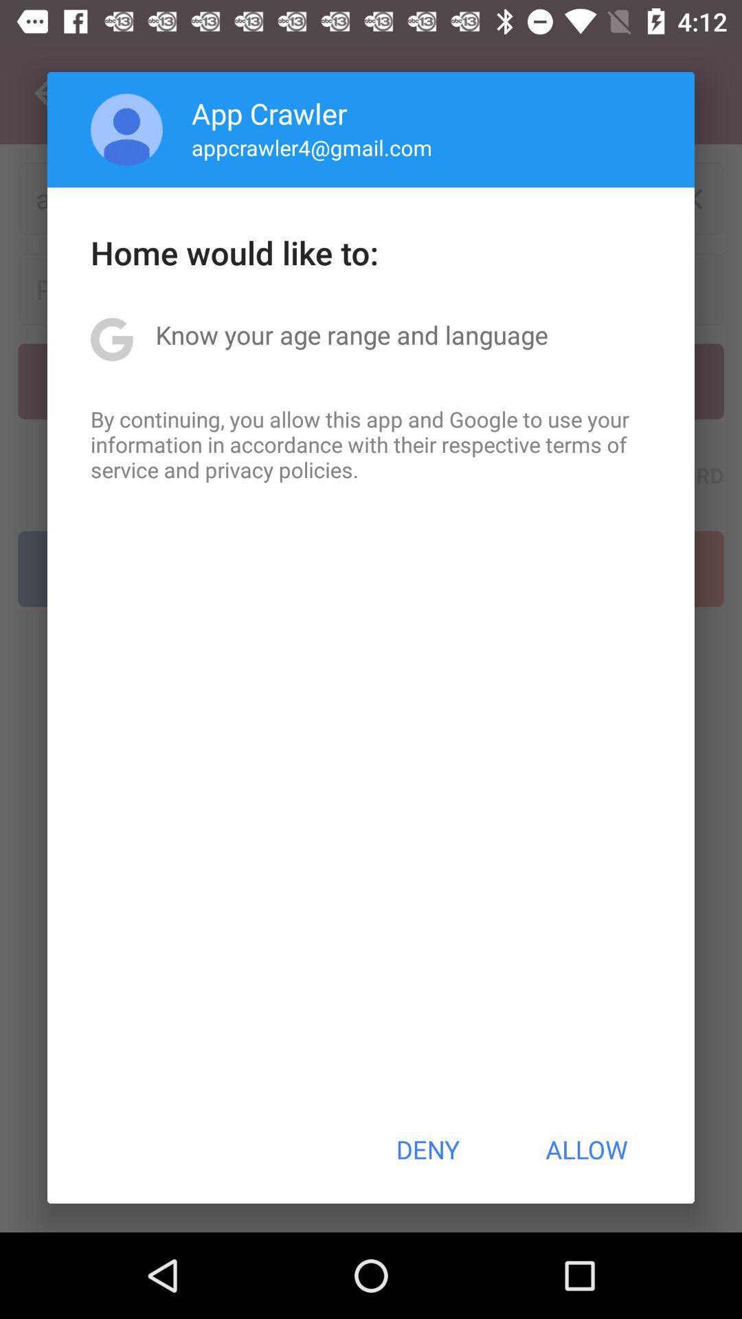 The width and height of the screenshot is (742, 1319). Describe the element at coordinates (312, 147) in the screenshot. I see `swipe until appcrawler4@gmail.com` at that location.